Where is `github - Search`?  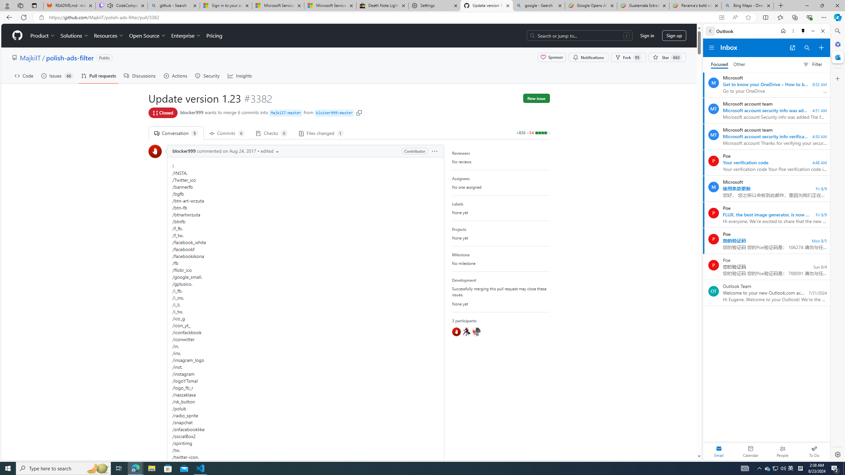 github - Search is located at coordinates (174, 6).